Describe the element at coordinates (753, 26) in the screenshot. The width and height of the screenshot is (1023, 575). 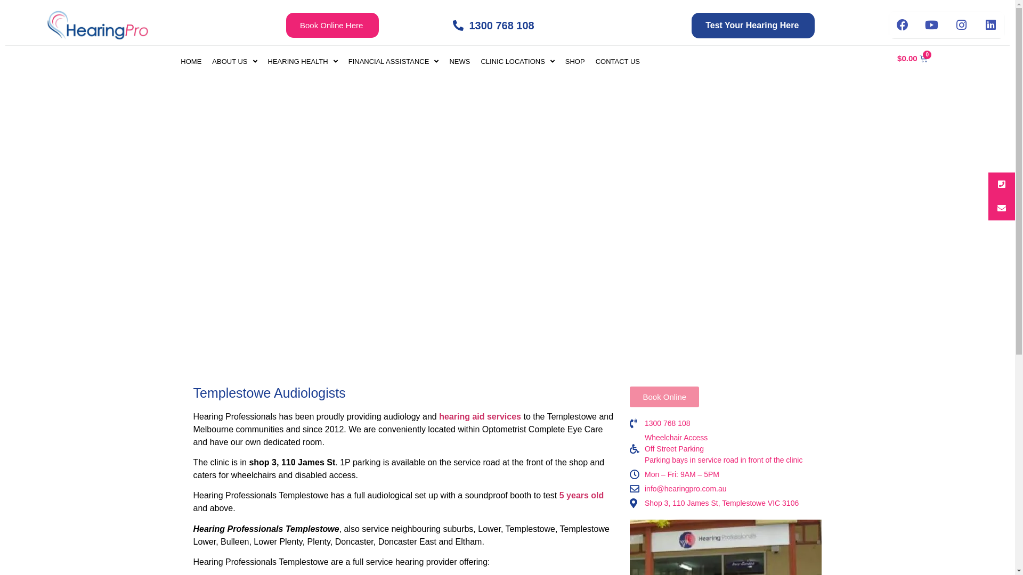
I see `Test Your Hearing Here` at that location.